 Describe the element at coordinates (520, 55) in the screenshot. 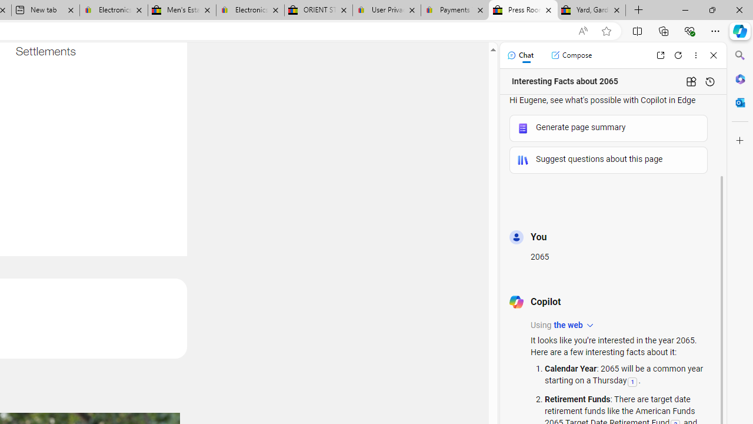

I see `Chat` at that location.